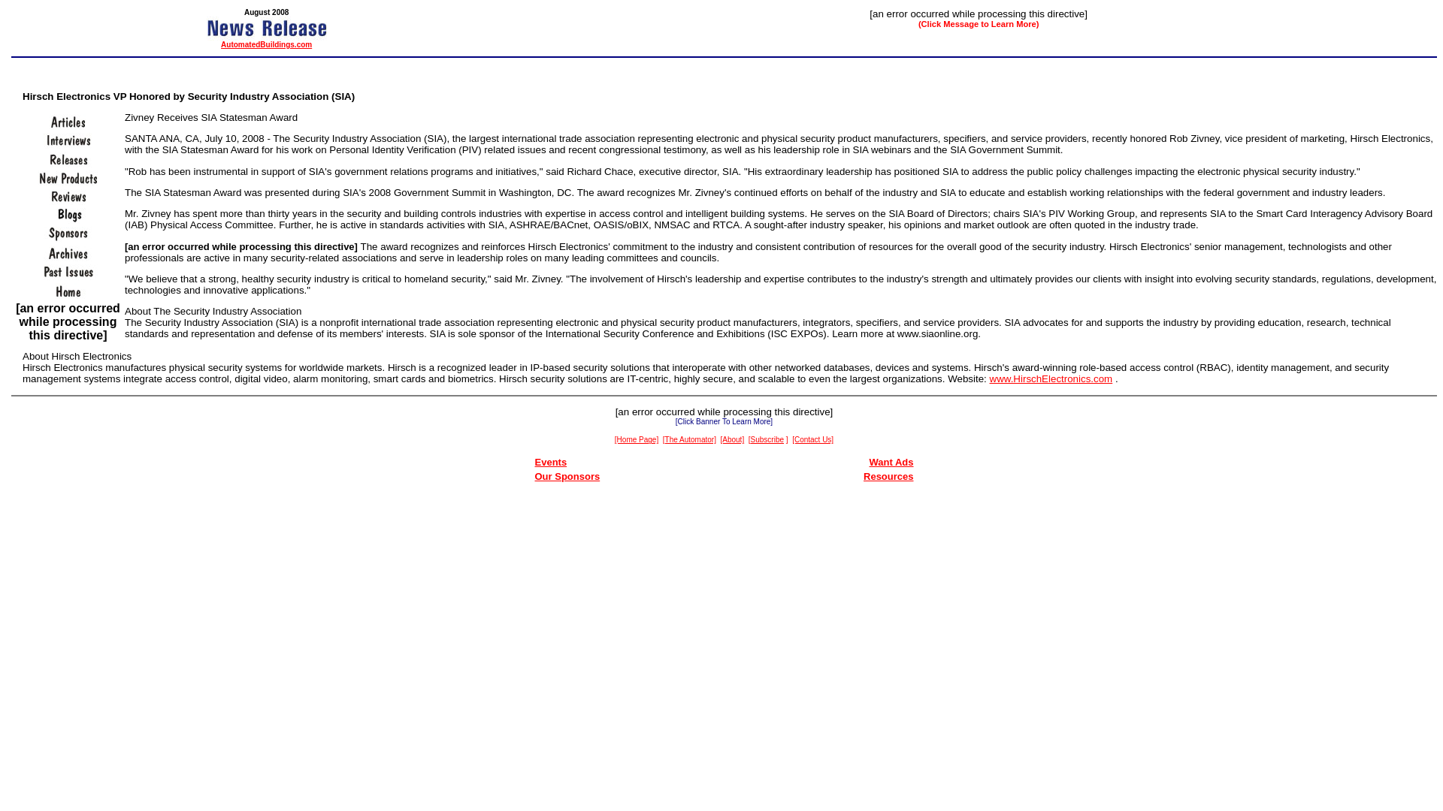  What do you see at coordinates (567, 476) in the screenshot?
I see `Our Sponsors` at bounding box center [567, 476].